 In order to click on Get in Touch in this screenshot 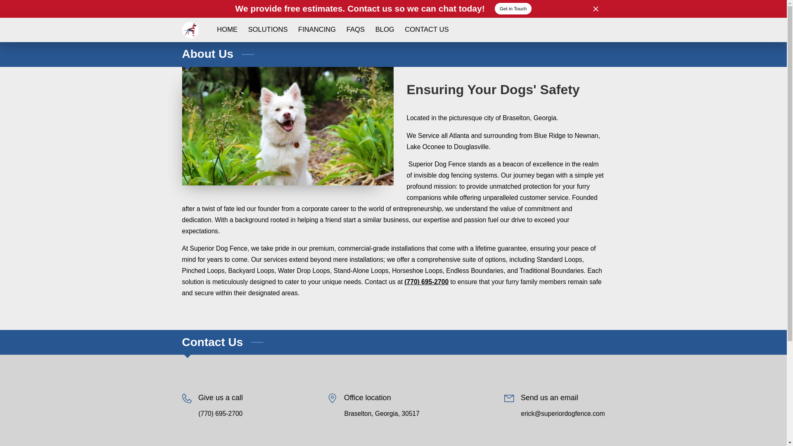, I will do `click(513, 8)`.